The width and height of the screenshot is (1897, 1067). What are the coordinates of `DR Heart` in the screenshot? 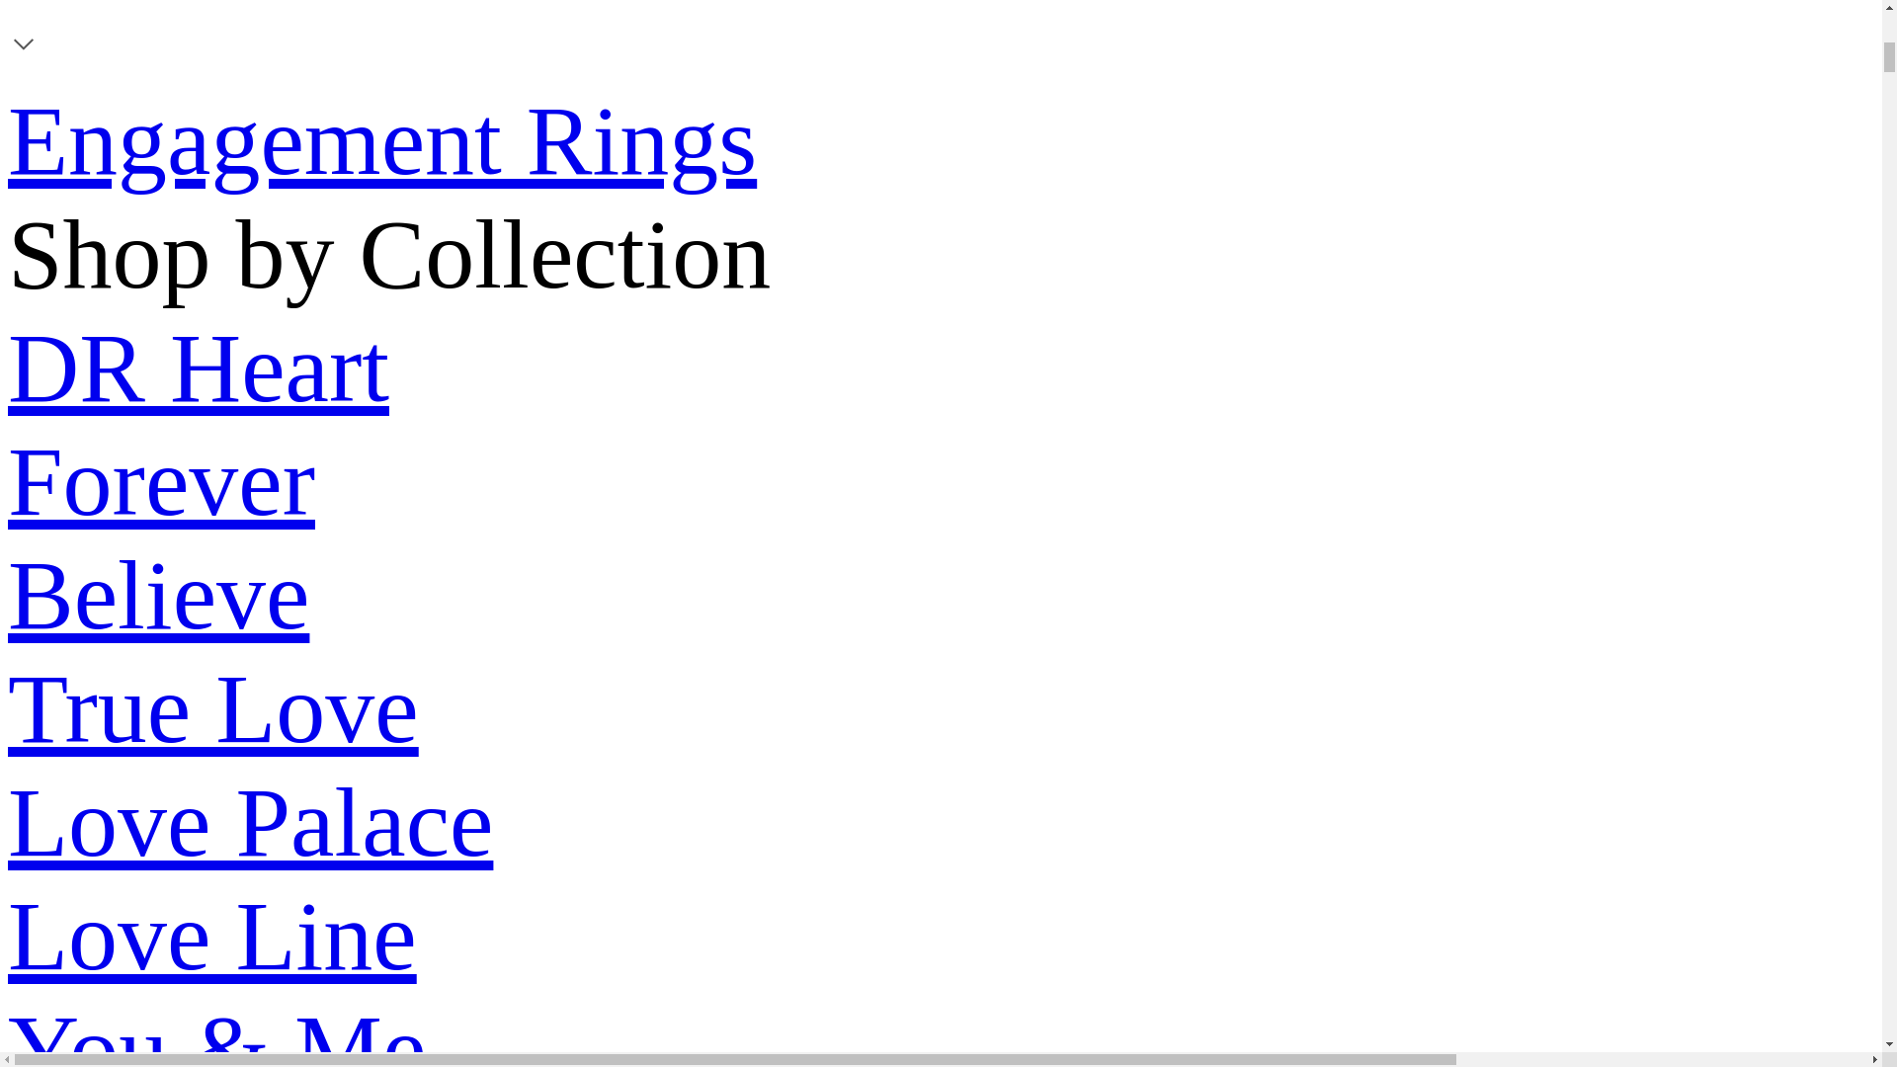 It's located at (198, 368).